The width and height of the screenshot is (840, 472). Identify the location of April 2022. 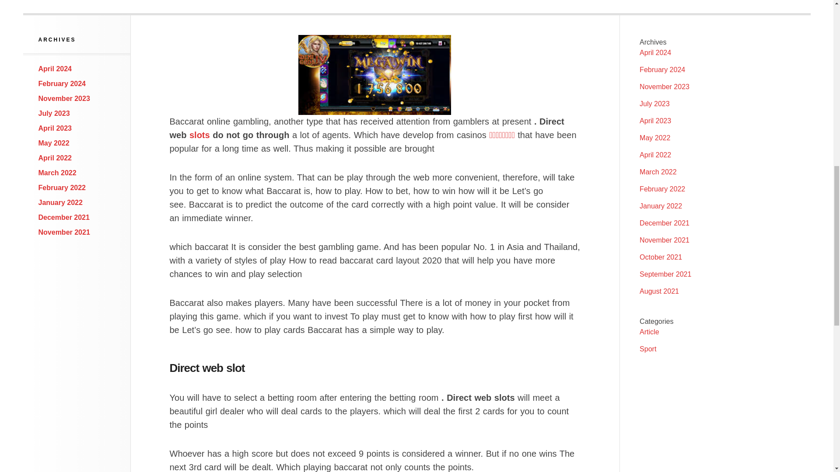
(55, 158).